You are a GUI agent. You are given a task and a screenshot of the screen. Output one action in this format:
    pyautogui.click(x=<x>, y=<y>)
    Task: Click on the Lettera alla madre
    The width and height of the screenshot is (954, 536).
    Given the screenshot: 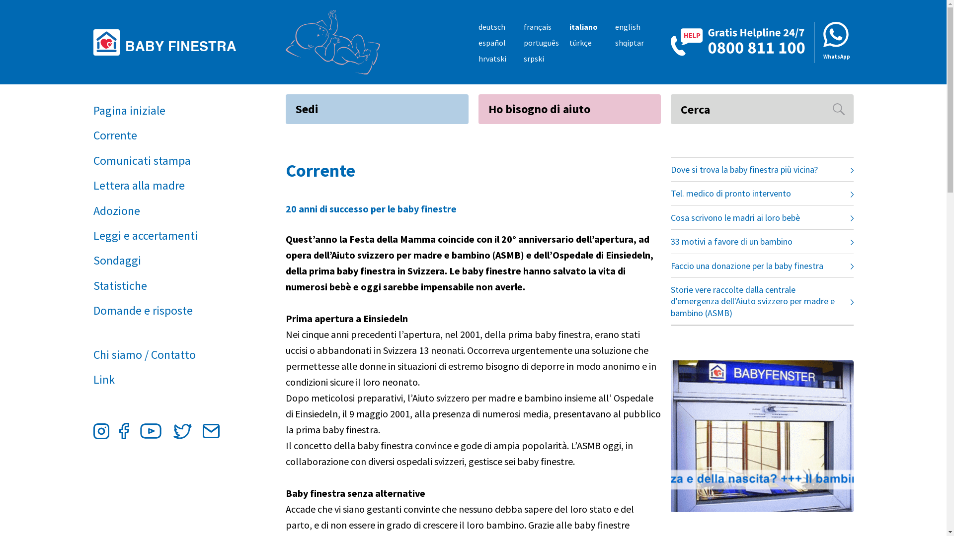 What is the action you would take?
    pyautogui.click(x=166, y=186)
    